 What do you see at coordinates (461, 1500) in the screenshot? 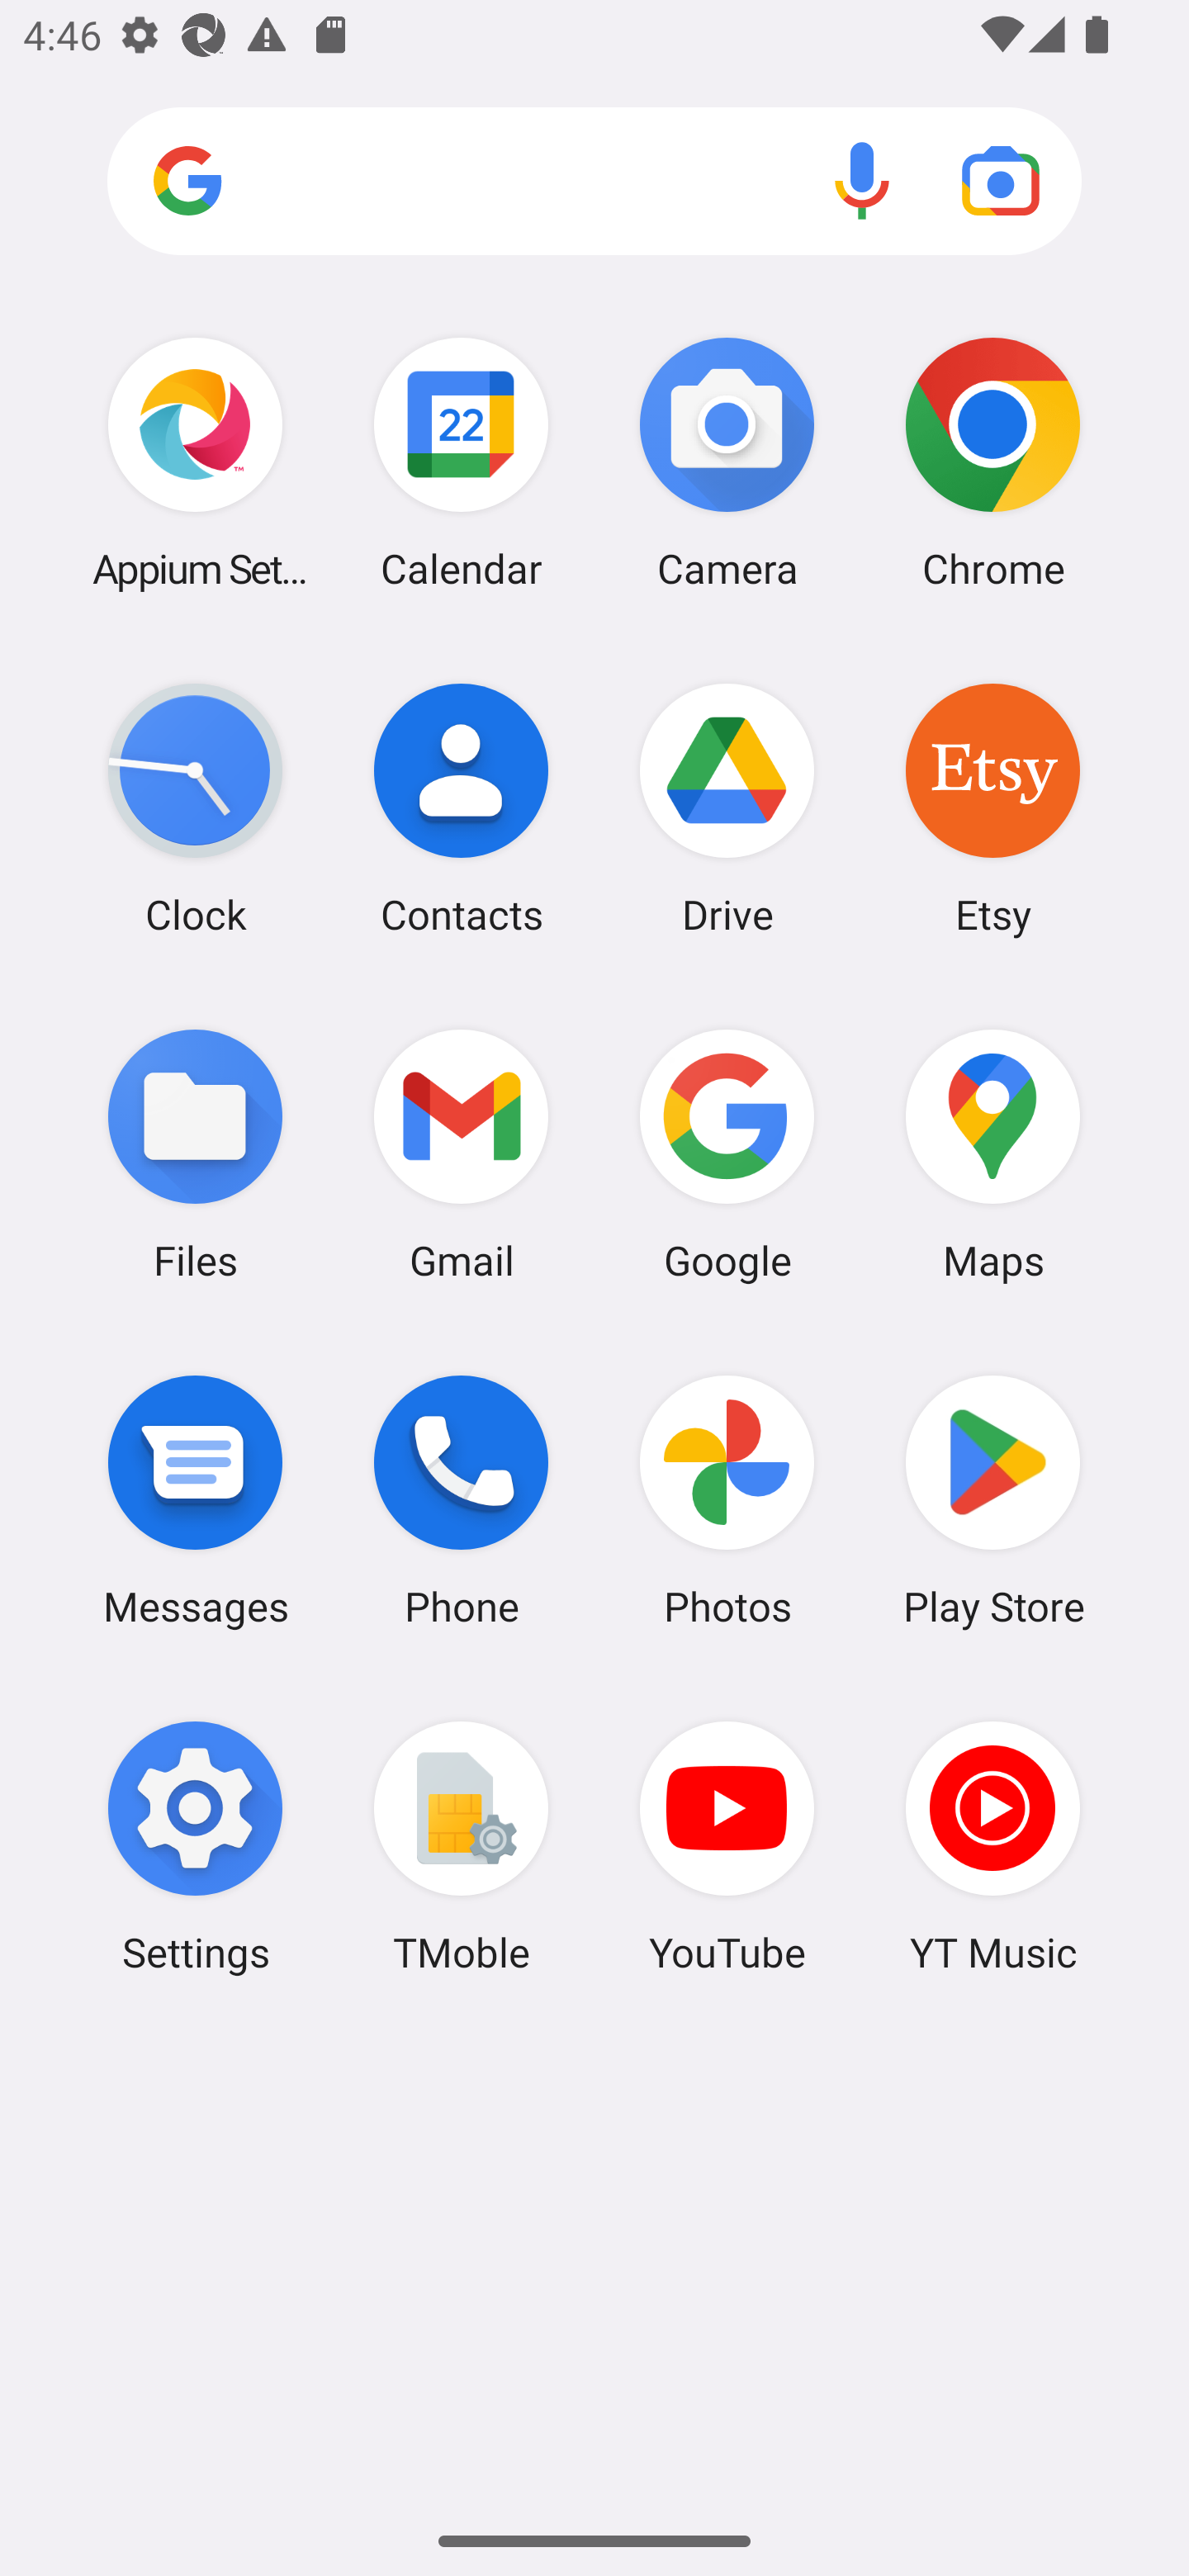
I see `Phone` at bounding box center [461, 1500].